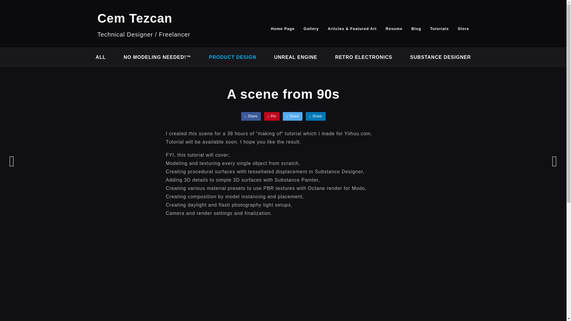  Describe the element at coordinates (272, 116) in the screenshot. I see `Pin` at that location.